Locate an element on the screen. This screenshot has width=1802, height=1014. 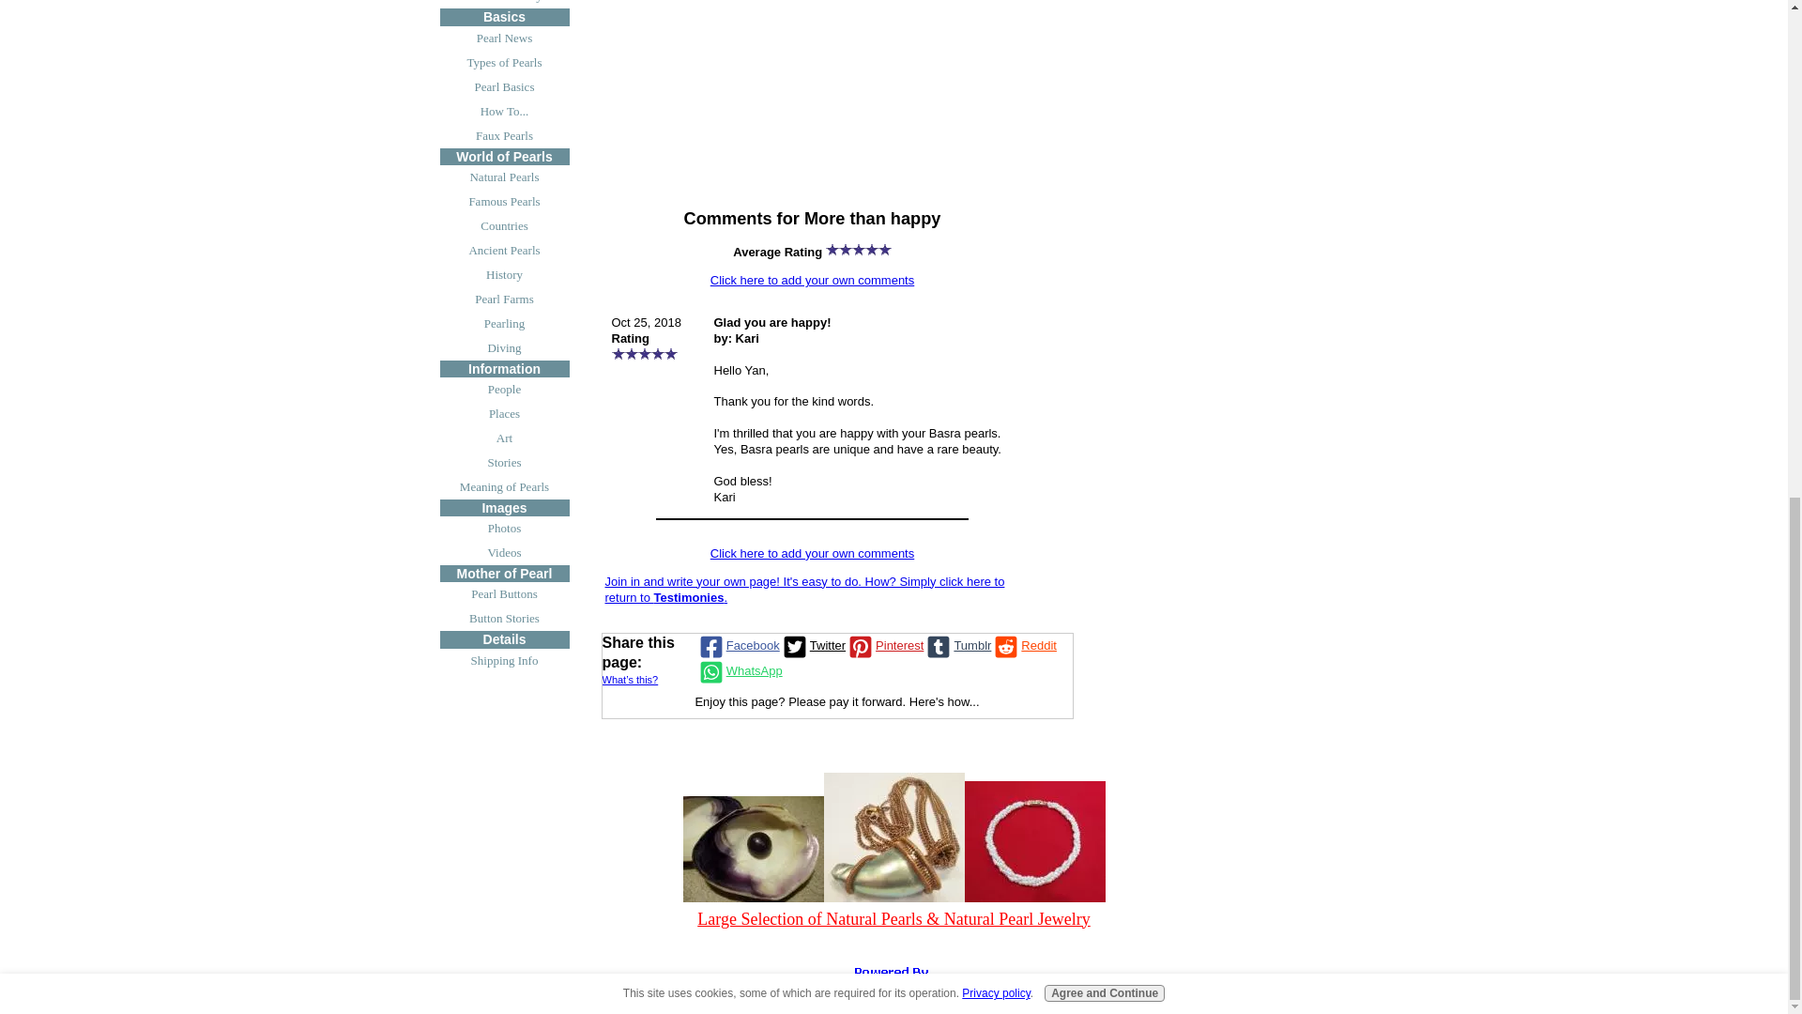
YOUR Jewelry is located at coordinates (504, 4).